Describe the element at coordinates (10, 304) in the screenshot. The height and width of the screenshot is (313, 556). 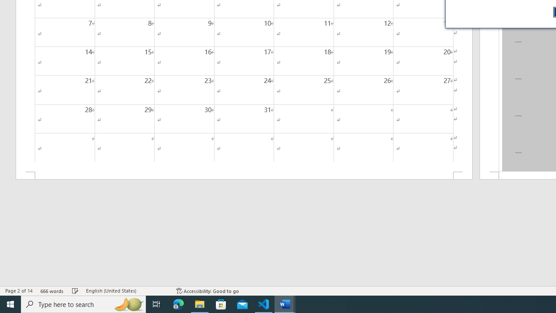
I see `Start` at that location.